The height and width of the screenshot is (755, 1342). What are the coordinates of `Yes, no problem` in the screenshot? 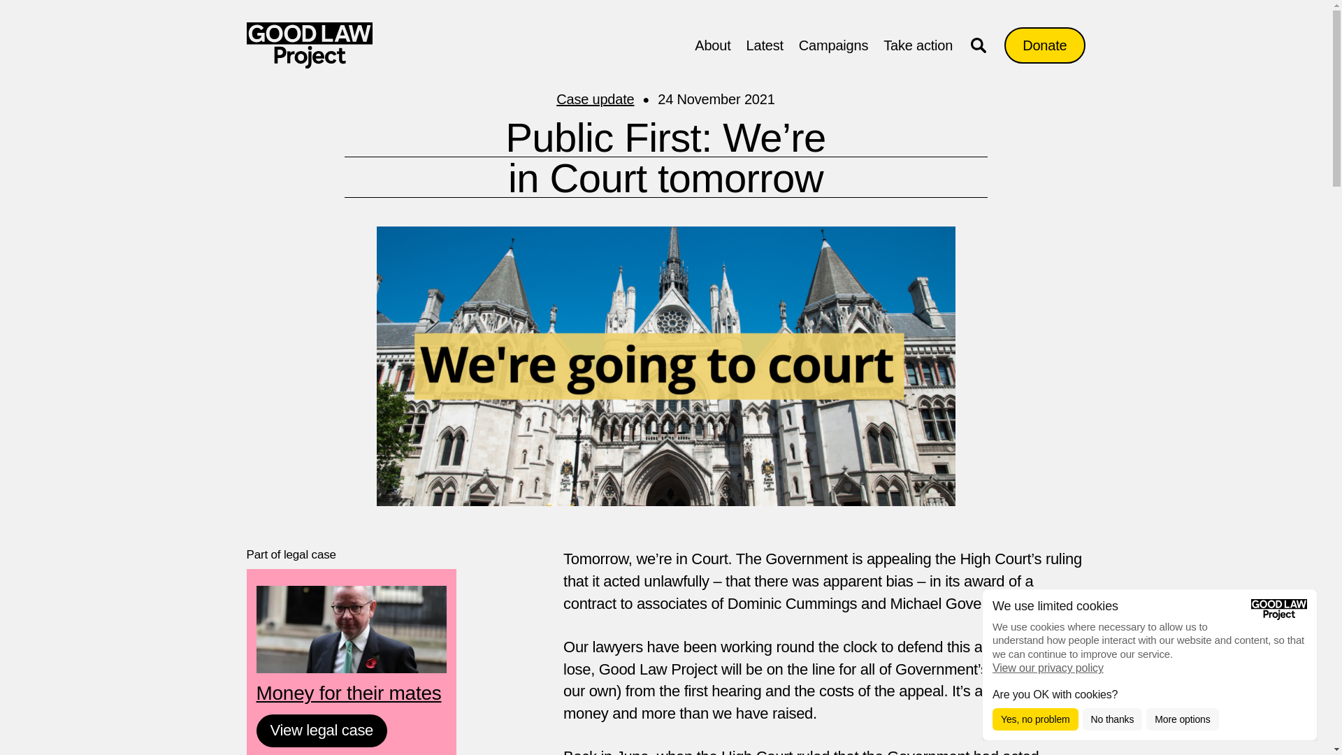 It's located at (1036, 719).